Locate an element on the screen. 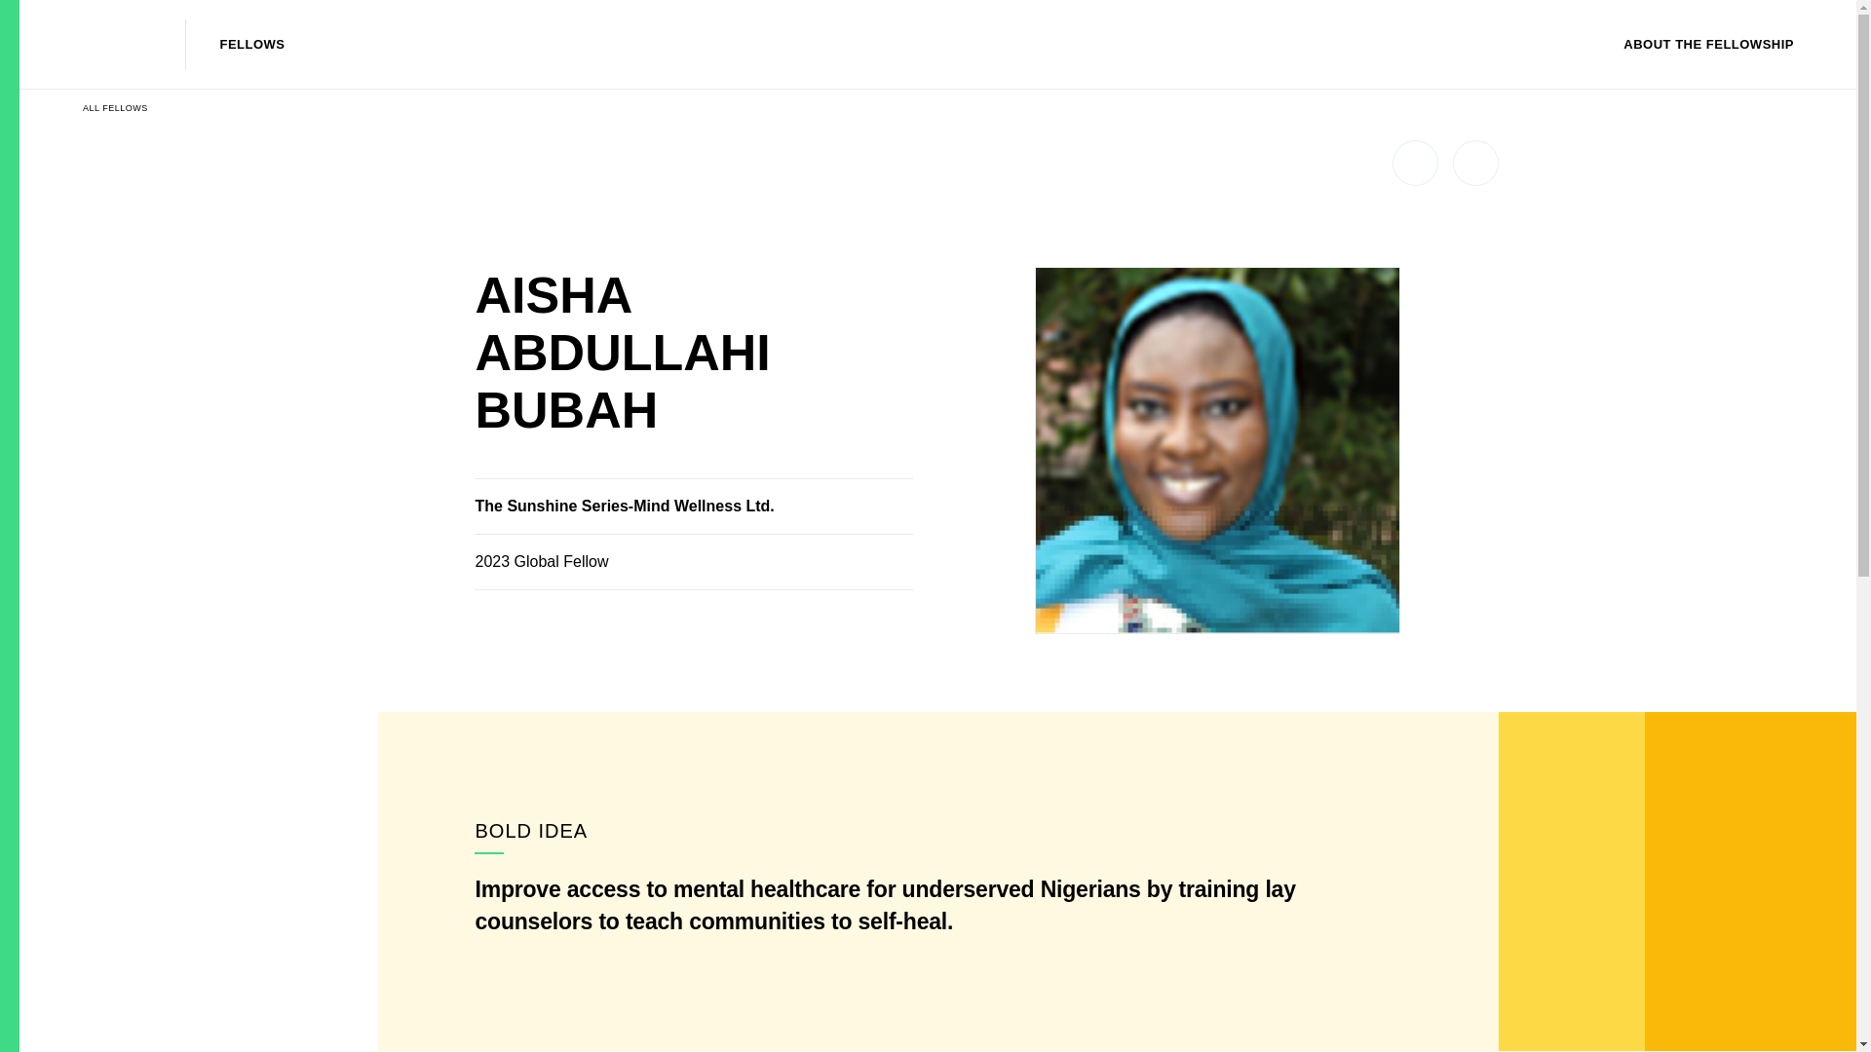  ABOUT THE FELLOWSHIP is located at coordinates (1715, 45).